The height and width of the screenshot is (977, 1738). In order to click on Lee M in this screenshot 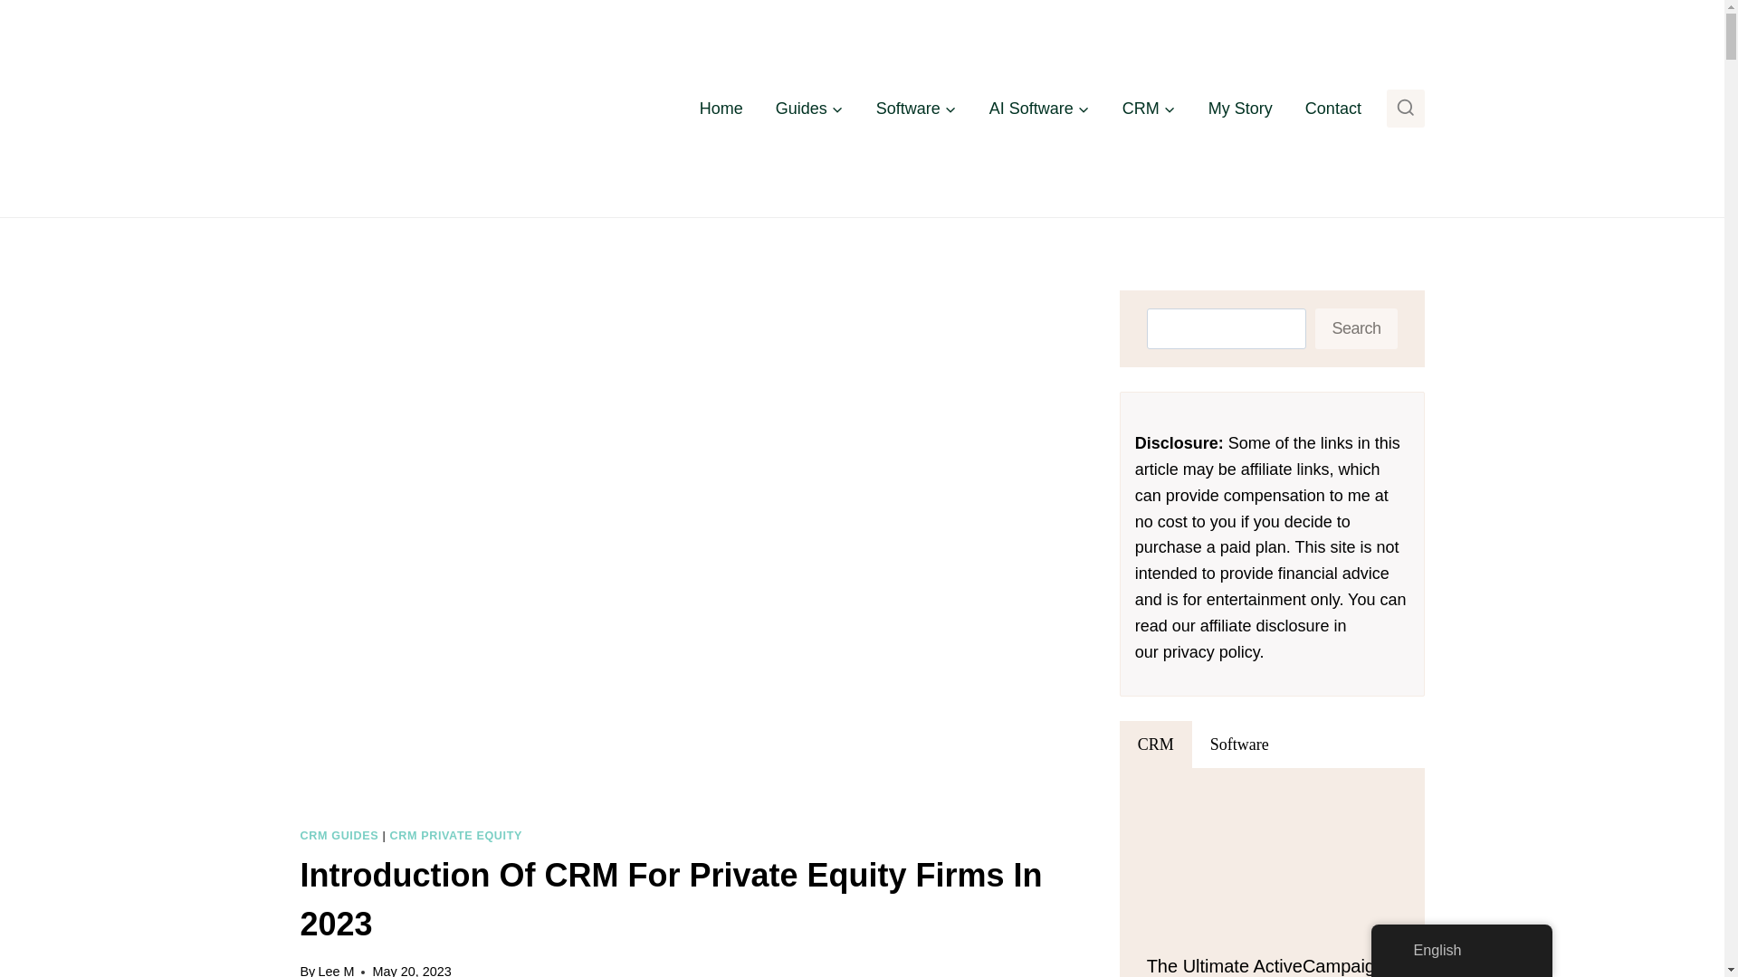, I will do `click(336, 970)`.